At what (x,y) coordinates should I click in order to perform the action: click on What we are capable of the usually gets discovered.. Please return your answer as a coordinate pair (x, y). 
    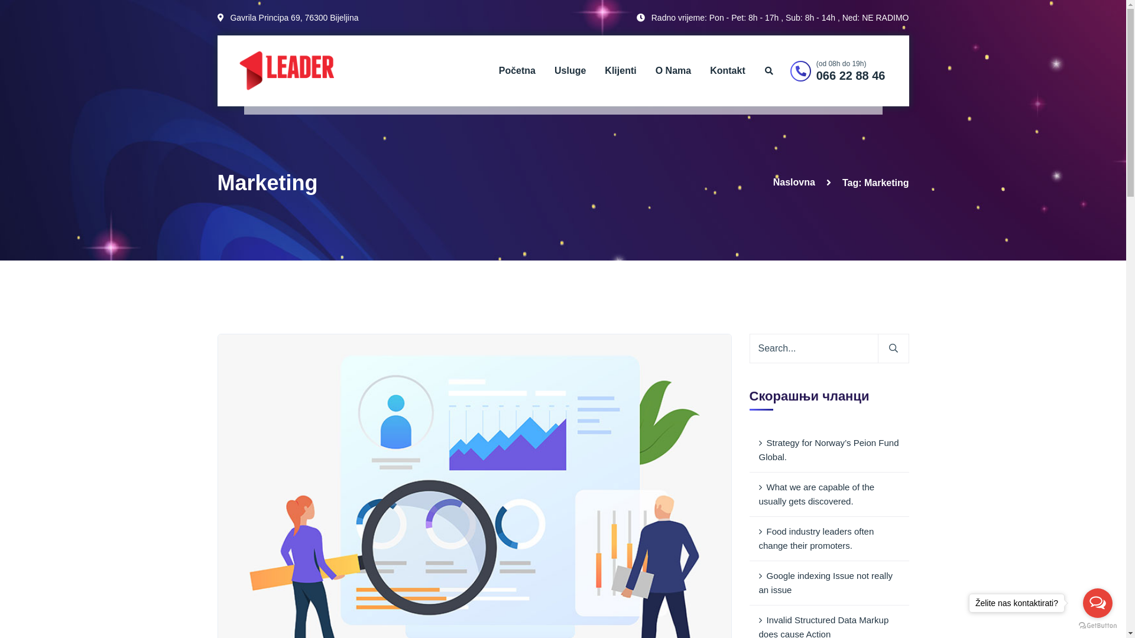
    Looking at the image, I should click on (829, 495).